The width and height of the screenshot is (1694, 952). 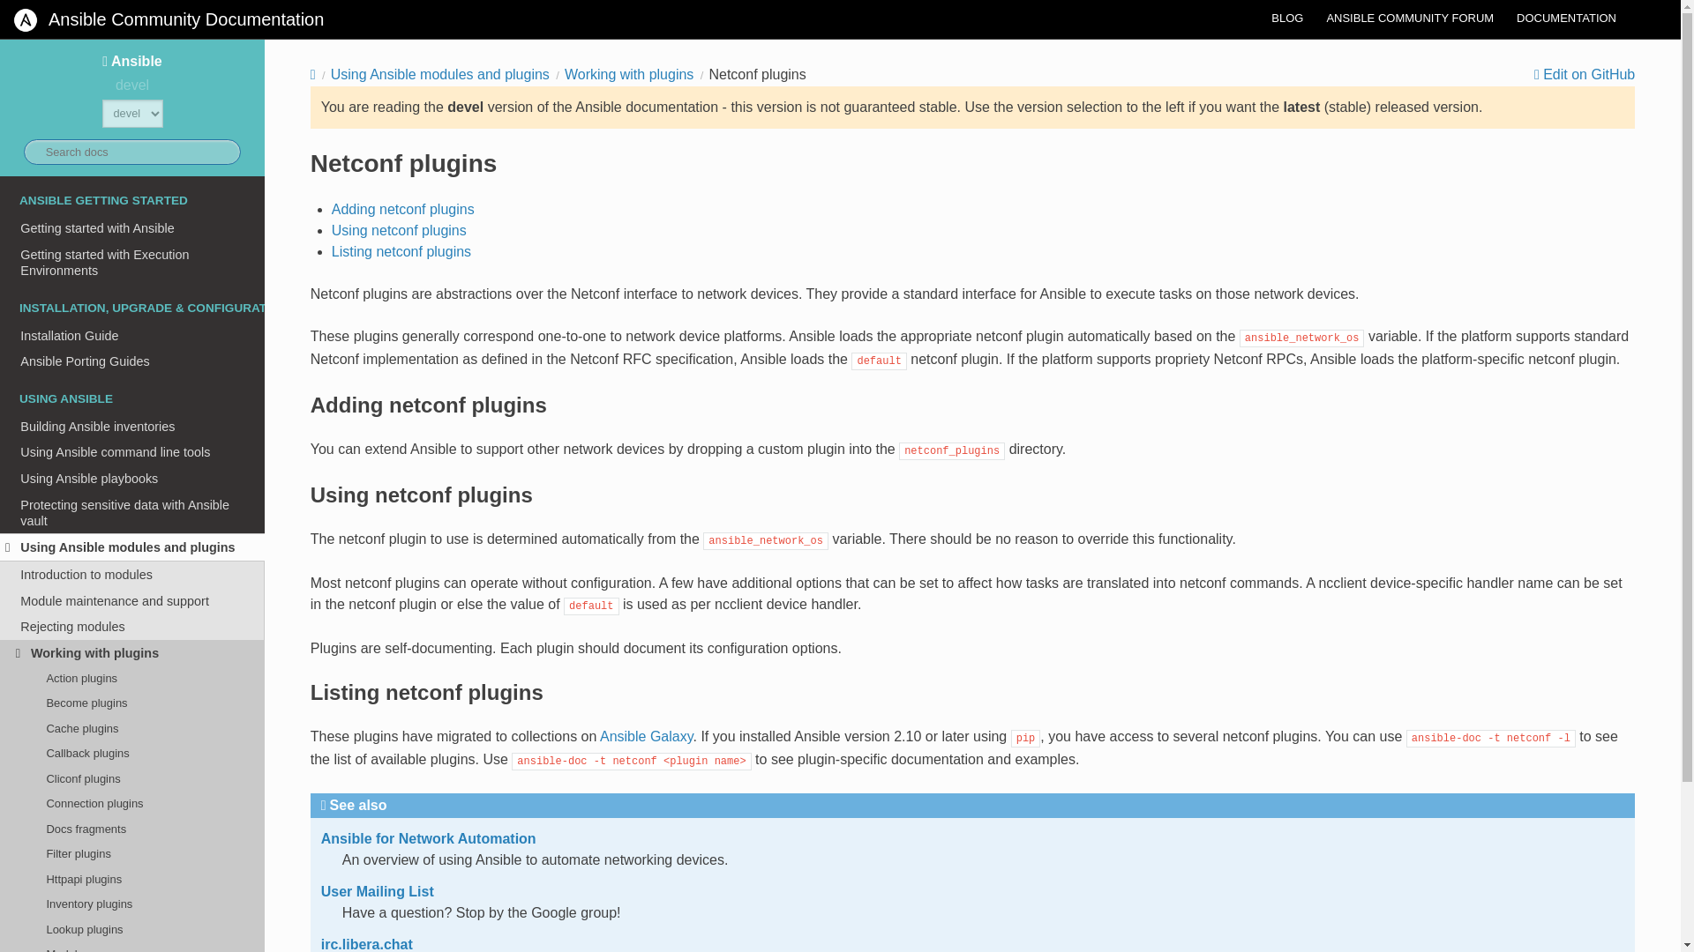 What do you see at coordinates (1567, 18) in the screenshot?
I see `DOCUMENTATION` at bounding box center [1567, 18].